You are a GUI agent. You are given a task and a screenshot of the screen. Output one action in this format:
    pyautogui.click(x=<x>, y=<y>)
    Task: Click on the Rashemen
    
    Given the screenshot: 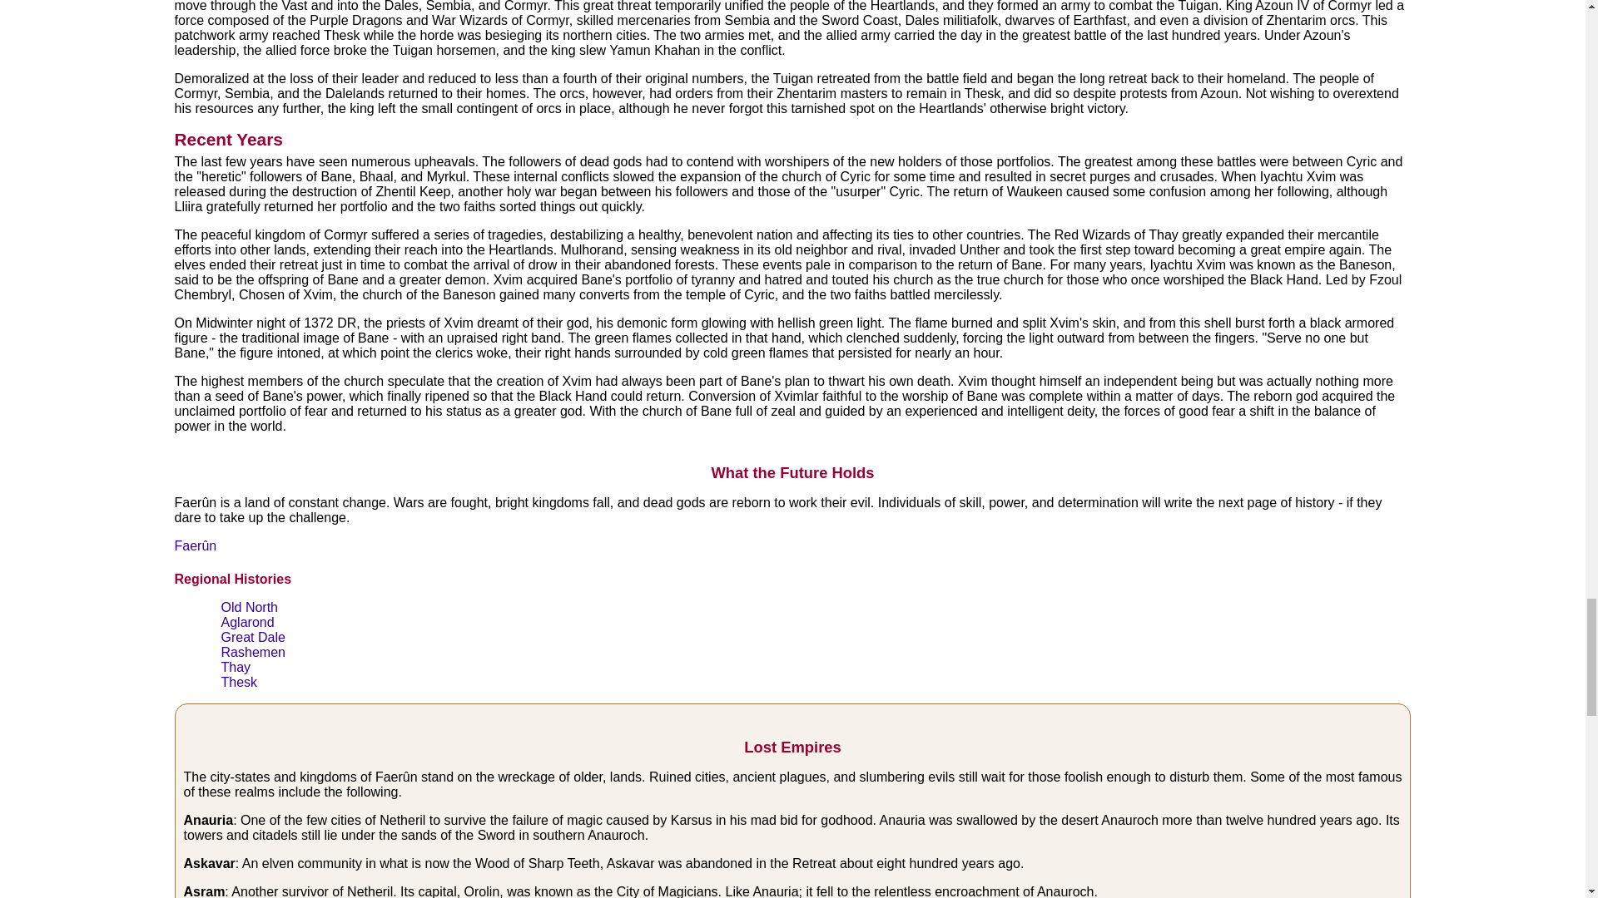 What is the action you would take?
    pyautogui.click(x=253, y=652)
    